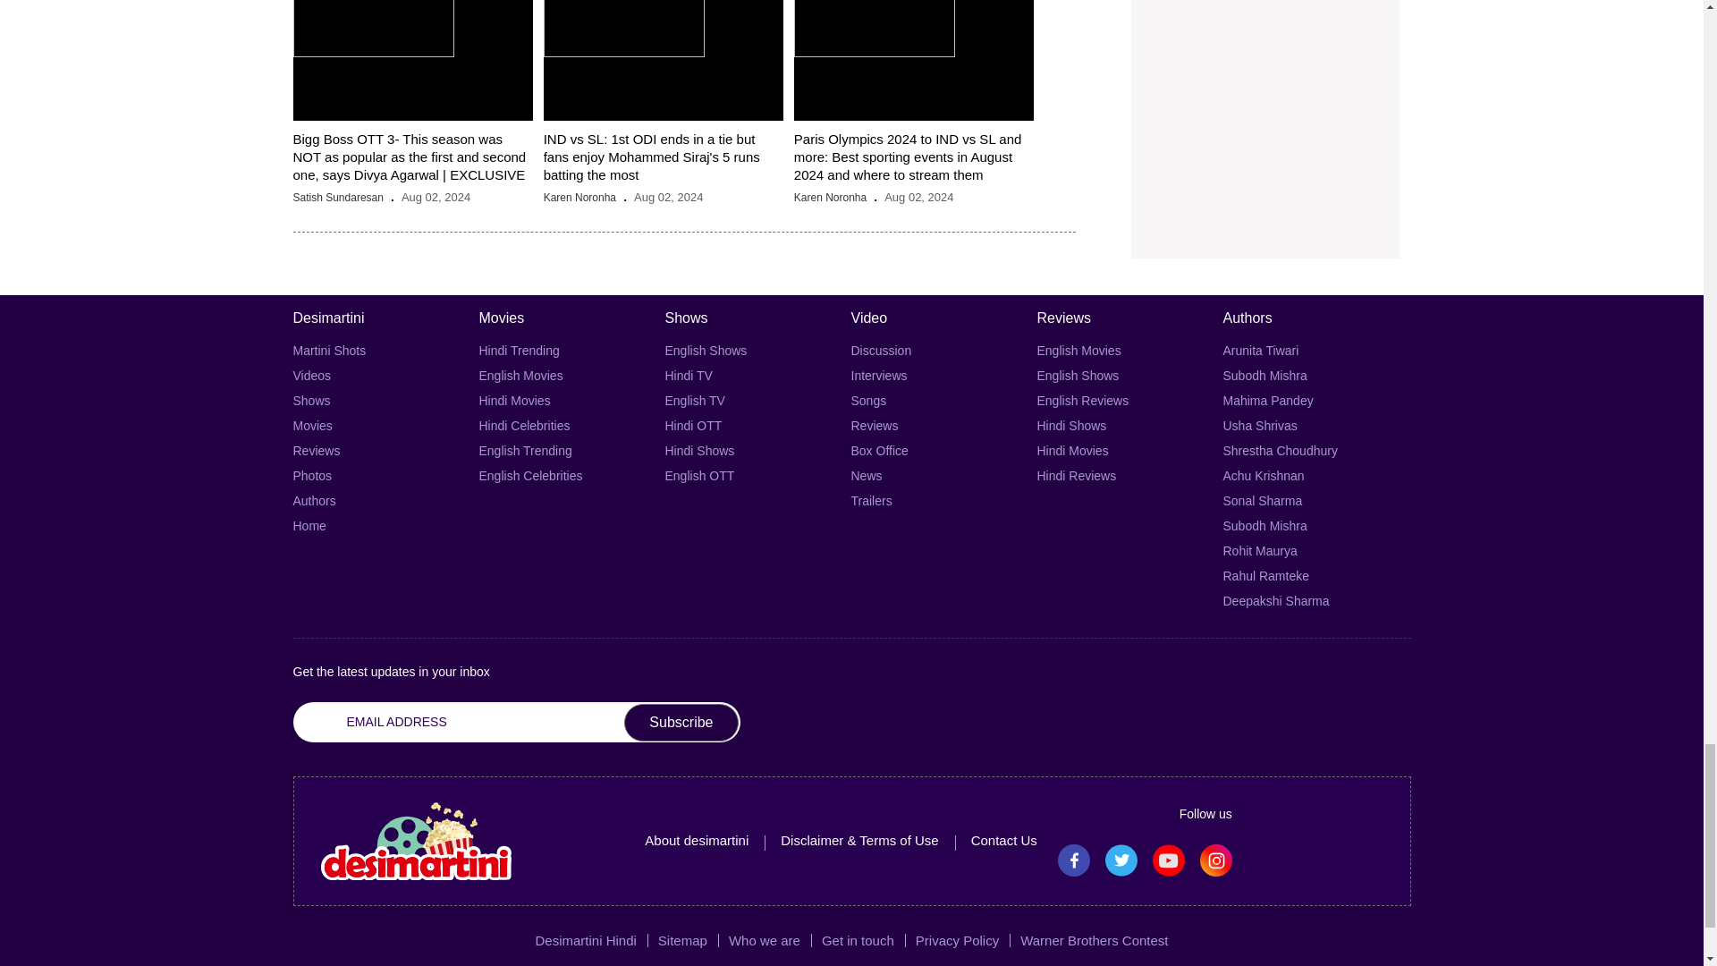  I want to click on Desi martini, so click(415, 841).